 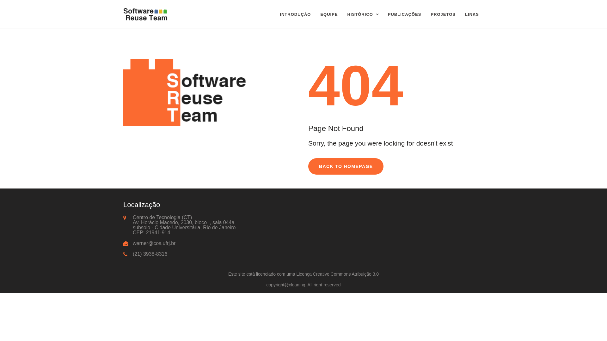 What do you see at coordinates (472, 15) in the screenshot?
I see `LINKS` at bounding box center [472, 15].